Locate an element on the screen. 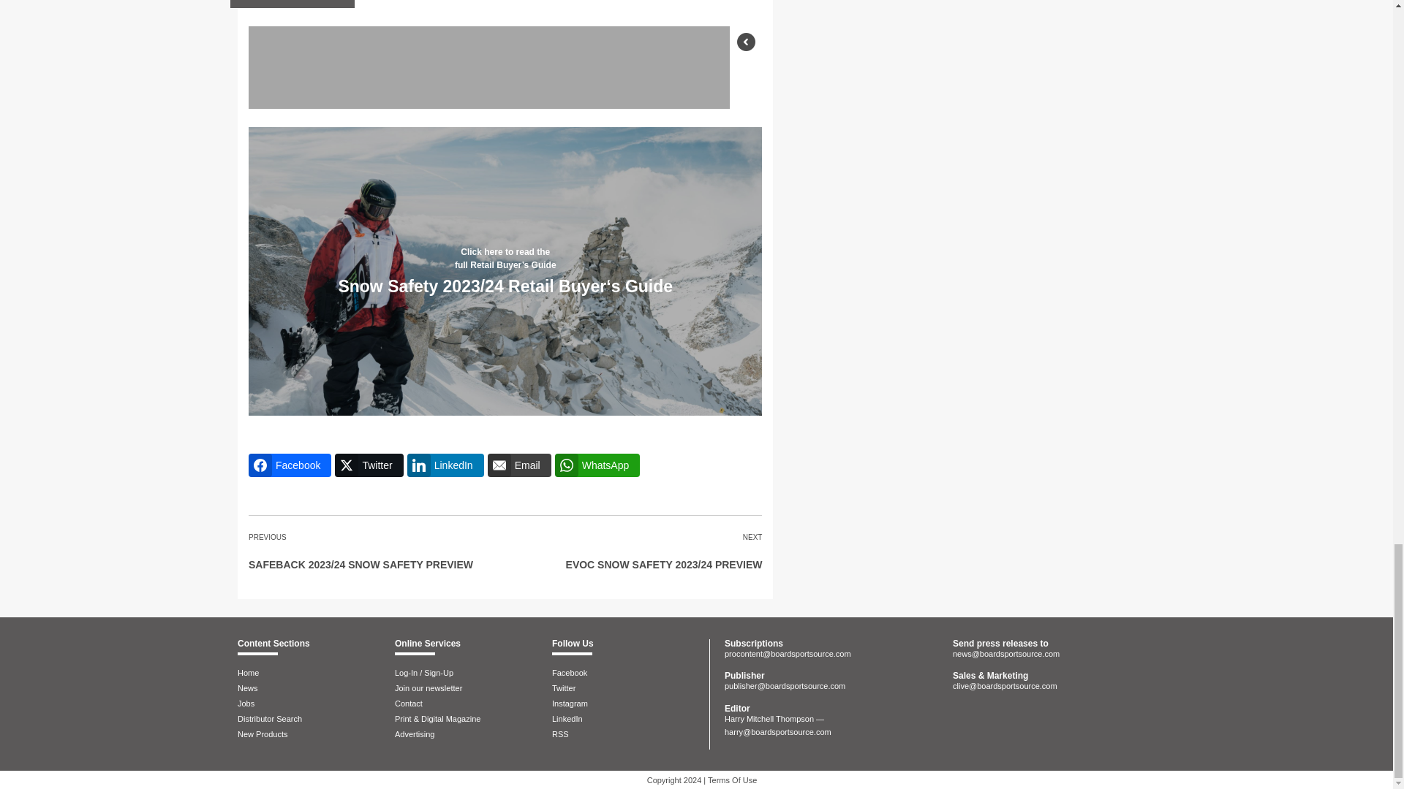  Share on WhatsApp is located at coordinates (597, 465).